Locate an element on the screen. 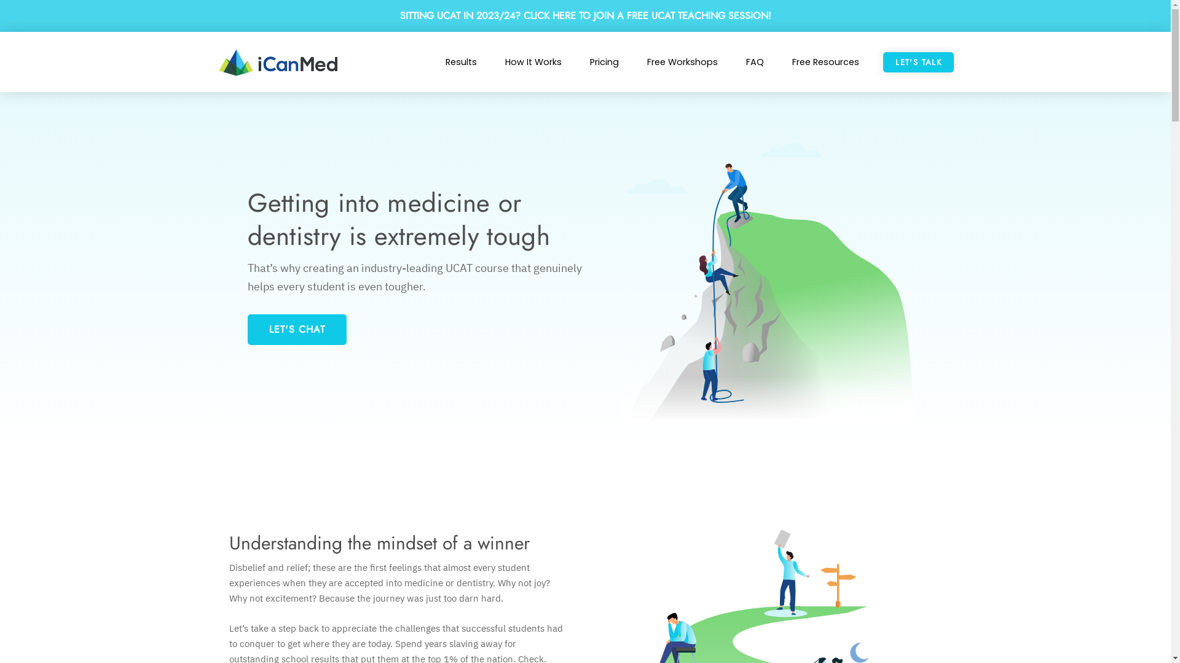 This screenshot has height=663, width=1180. Pricing is located at coordinates (605, 62).